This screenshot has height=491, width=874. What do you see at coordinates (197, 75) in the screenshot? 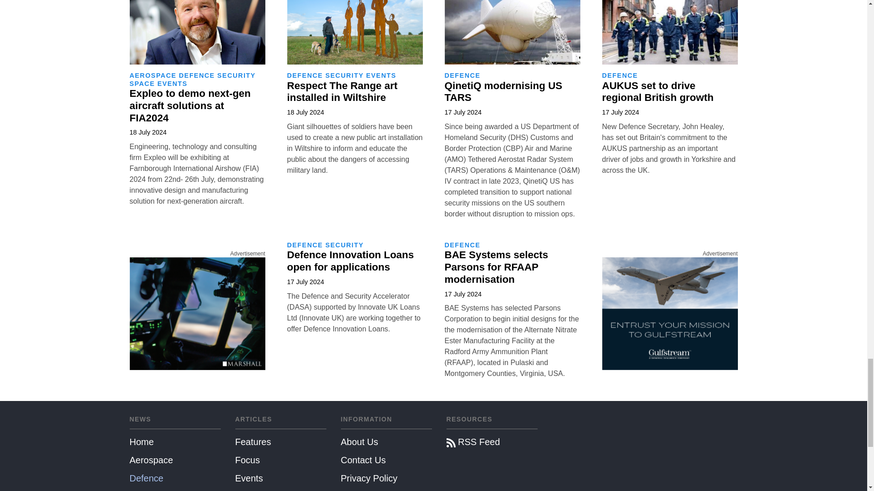
I see `DEFENCE` at bounding box center [197, 75].